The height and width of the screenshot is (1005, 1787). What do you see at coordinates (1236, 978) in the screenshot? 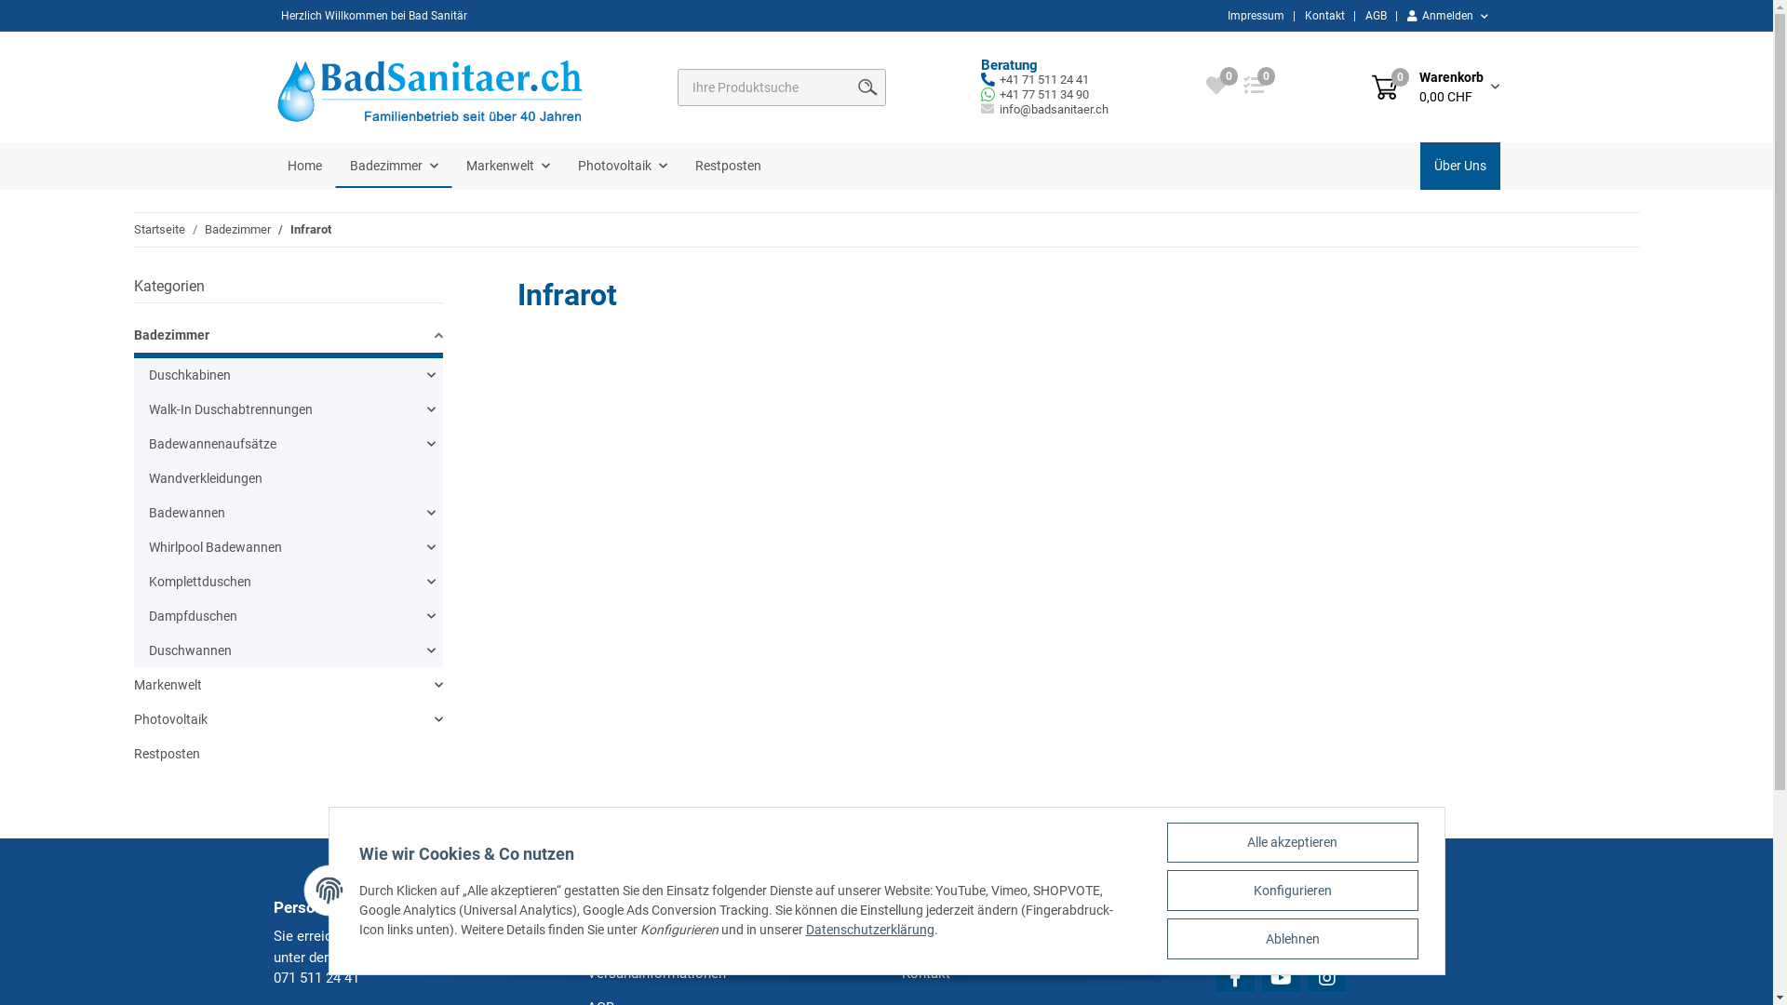
I see `Facebook` at bounding box center [1236, 978].